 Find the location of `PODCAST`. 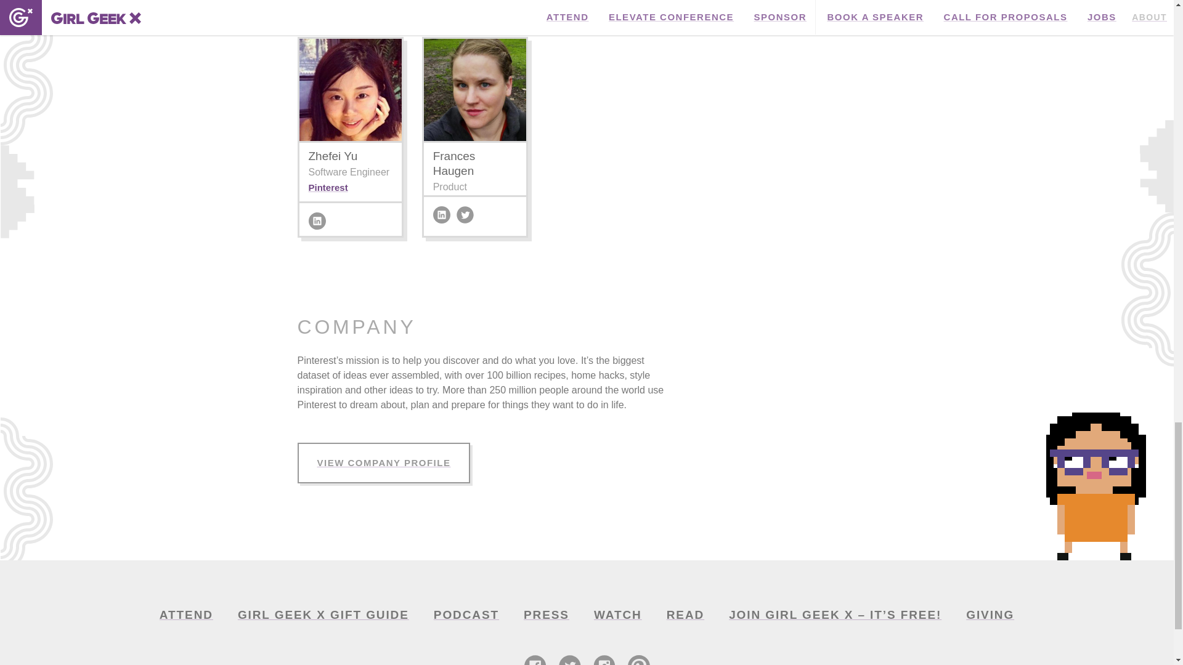

PODCAST is located at coordinates (466, 615).